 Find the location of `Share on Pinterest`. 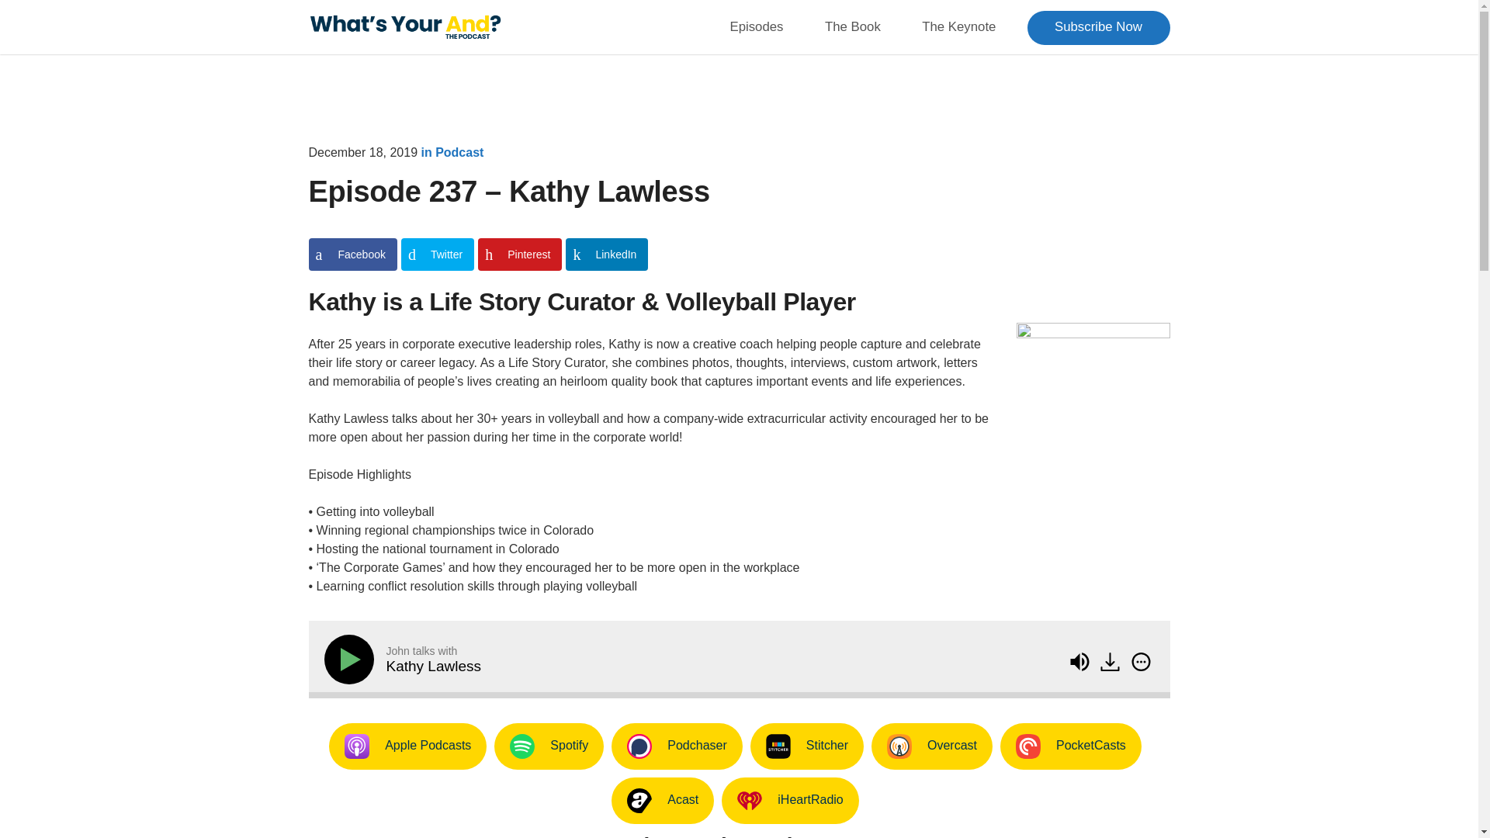

Share on Pinterest is located at coordinates (520, 254).